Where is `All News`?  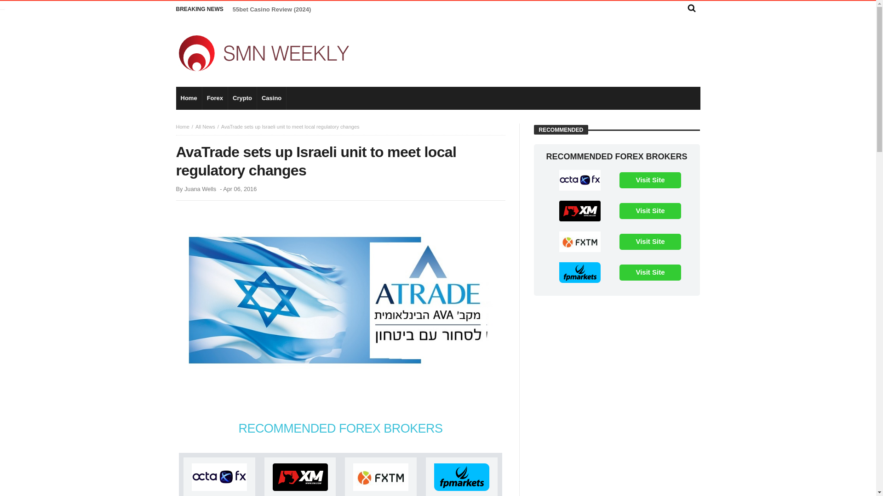
All News is located at coordinates (205, 127).